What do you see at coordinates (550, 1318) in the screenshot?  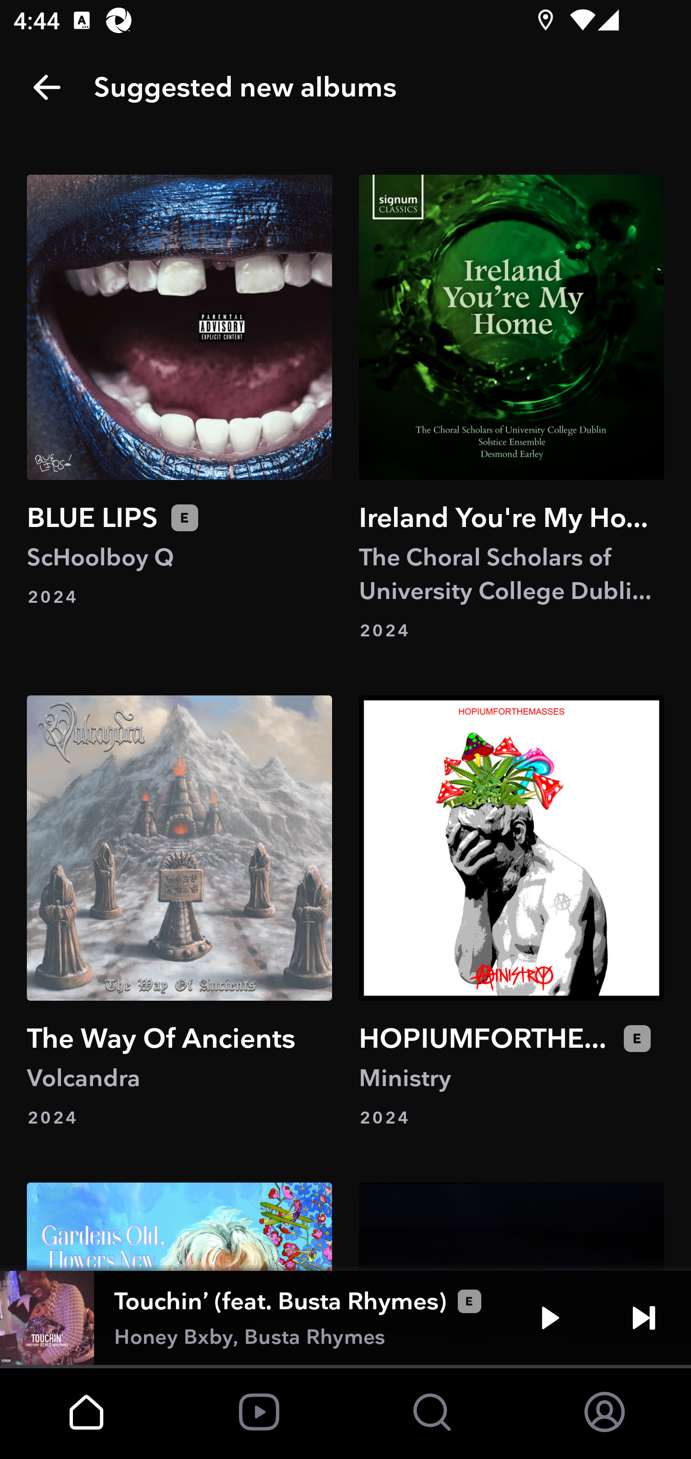 I see `Play` at bounding box center [550, 1318].